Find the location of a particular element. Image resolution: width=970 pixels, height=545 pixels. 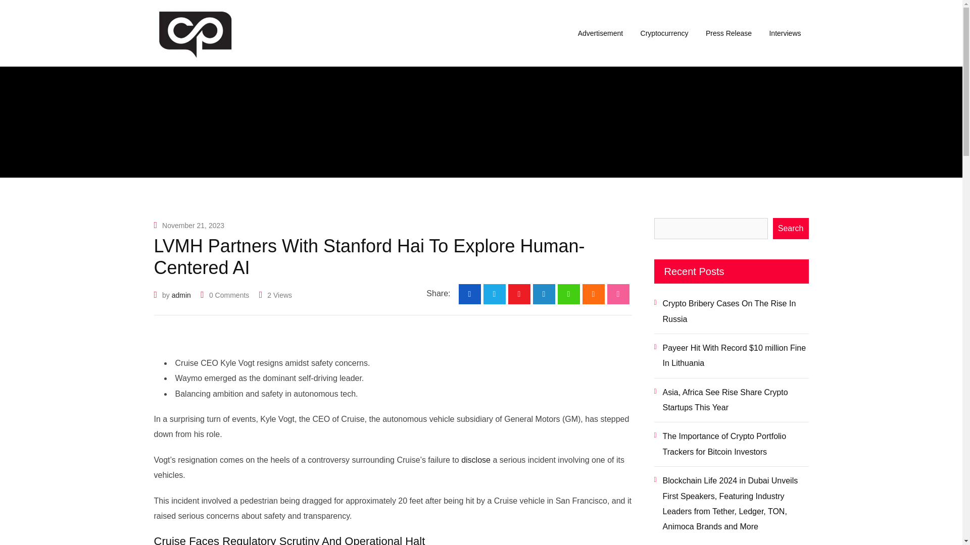

admin is located at coordinates (181, 295).